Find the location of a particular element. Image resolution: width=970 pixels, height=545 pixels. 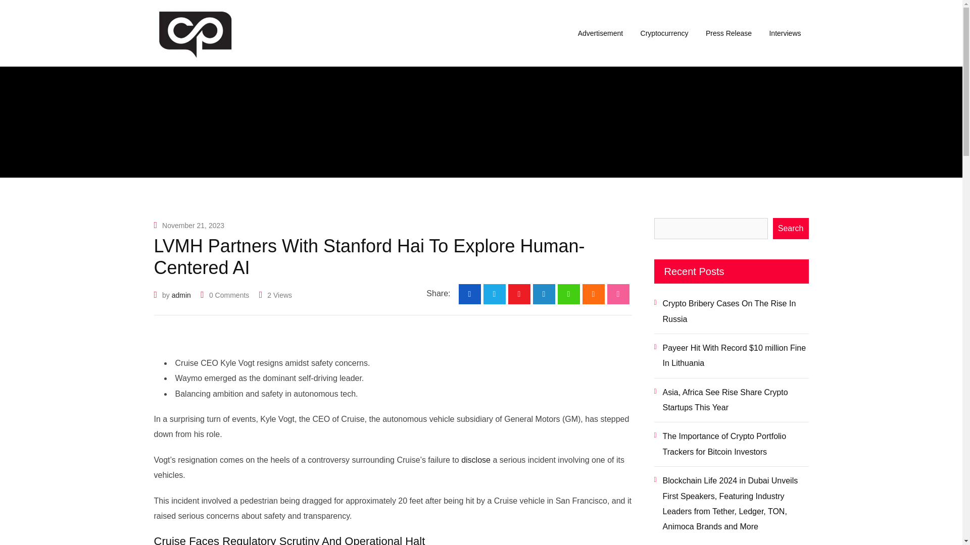

admin is located at coordinates (181, 295).